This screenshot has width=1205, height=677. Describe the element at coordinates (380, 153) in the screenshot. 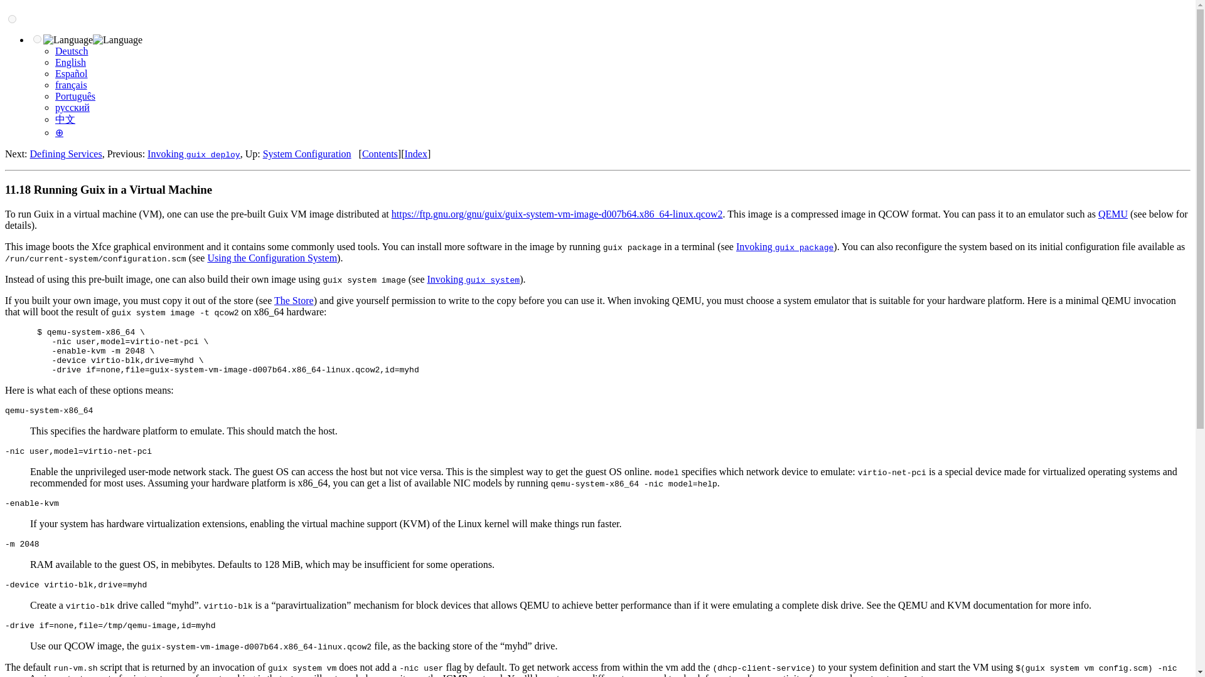

I see `Table of contents` at that location.